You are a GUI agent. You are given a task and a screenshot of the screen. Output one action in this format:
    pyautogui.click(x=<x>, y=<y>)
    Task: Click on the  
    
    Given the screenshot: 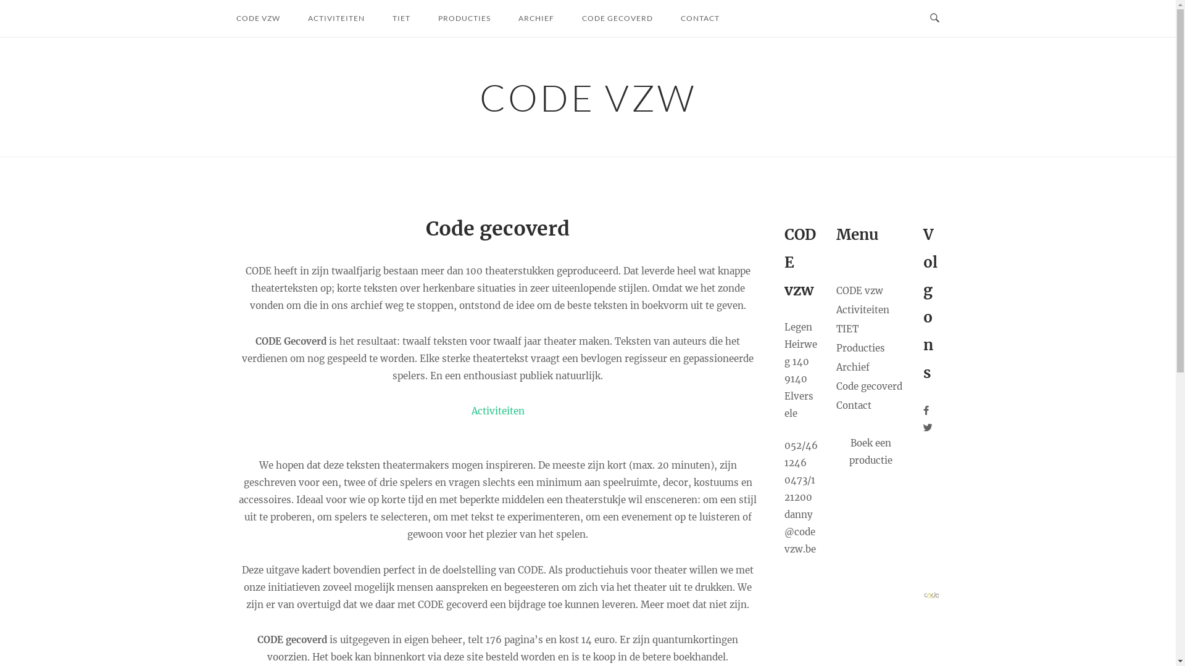 What is the action you would take?
    pyautogui.click(x=929, y=428)
    